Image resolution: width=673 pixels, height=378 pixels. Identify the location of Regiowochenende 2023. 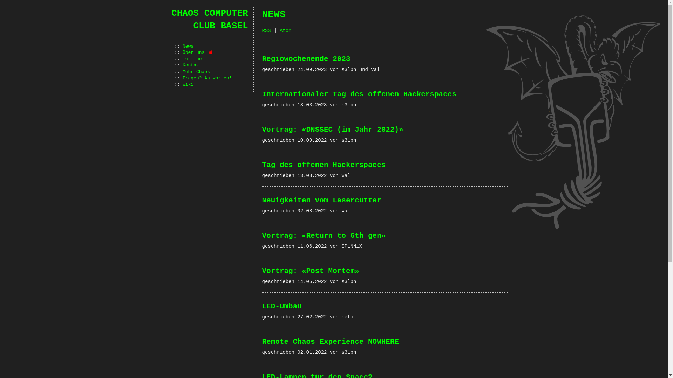
(306, 59).